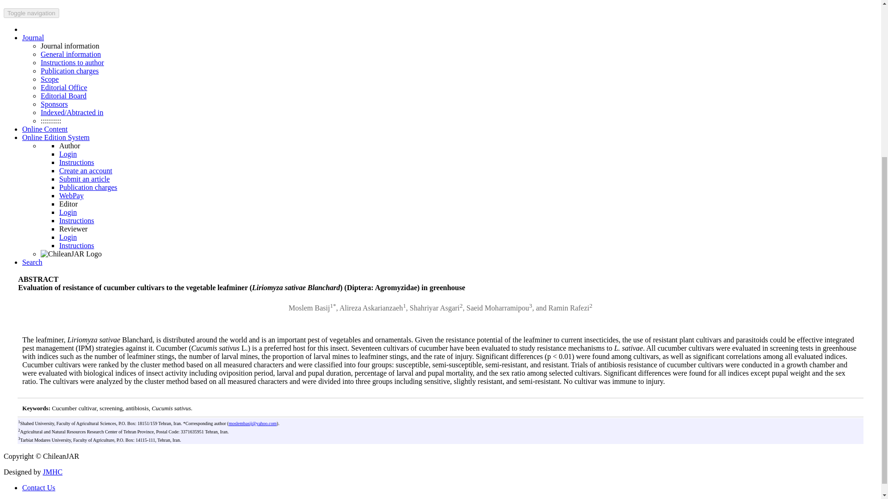 This screenshot has width=888, height=499. What do you see at coordinates (77, 245) in the screenshot?
I see `Instructions` at bounding box center [77, 245].